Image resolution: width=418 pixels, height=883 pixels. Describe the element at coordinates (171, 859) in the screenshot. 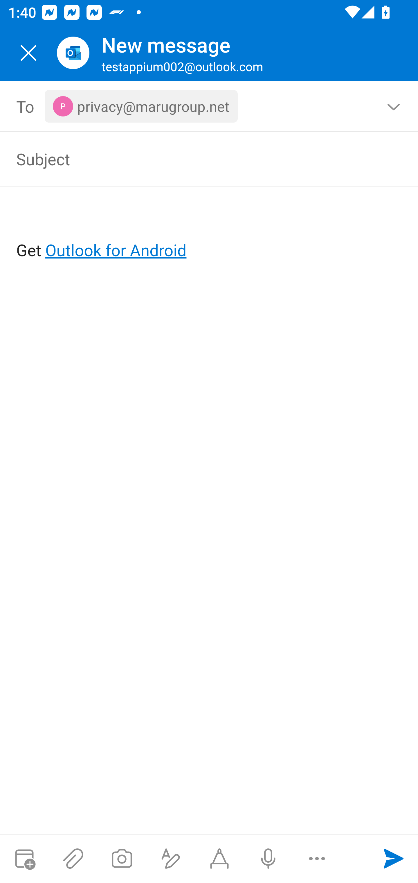

I see `Show formatting options` at that location.